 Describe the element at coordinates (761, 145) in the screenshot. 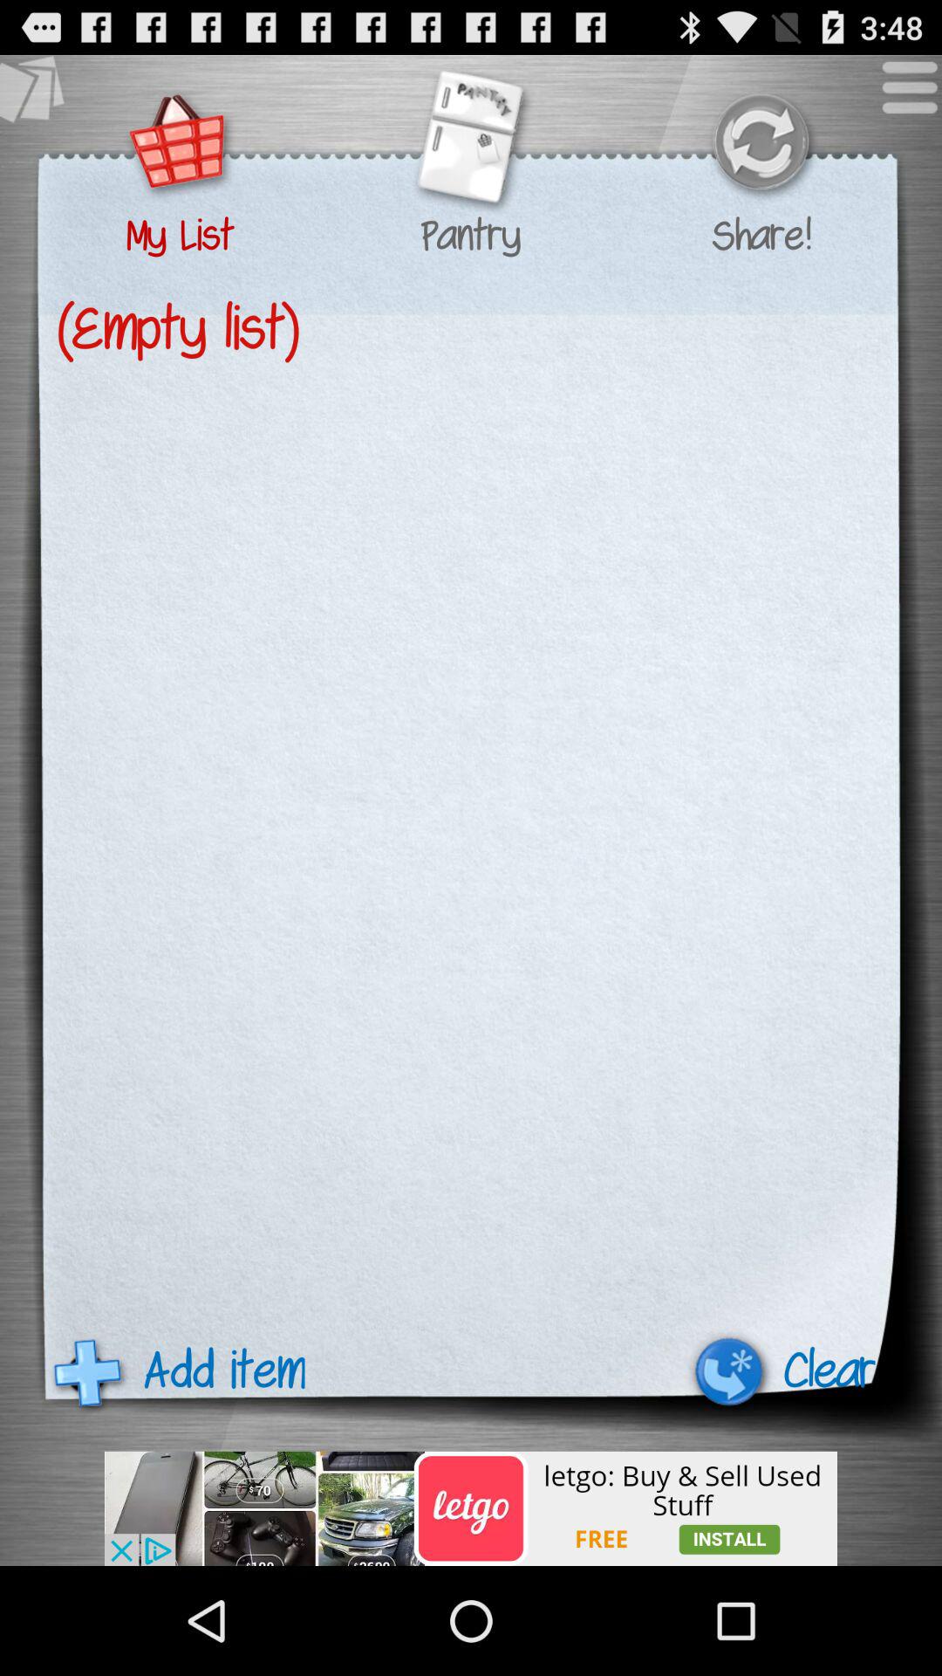

I see `share with friends` at that location.